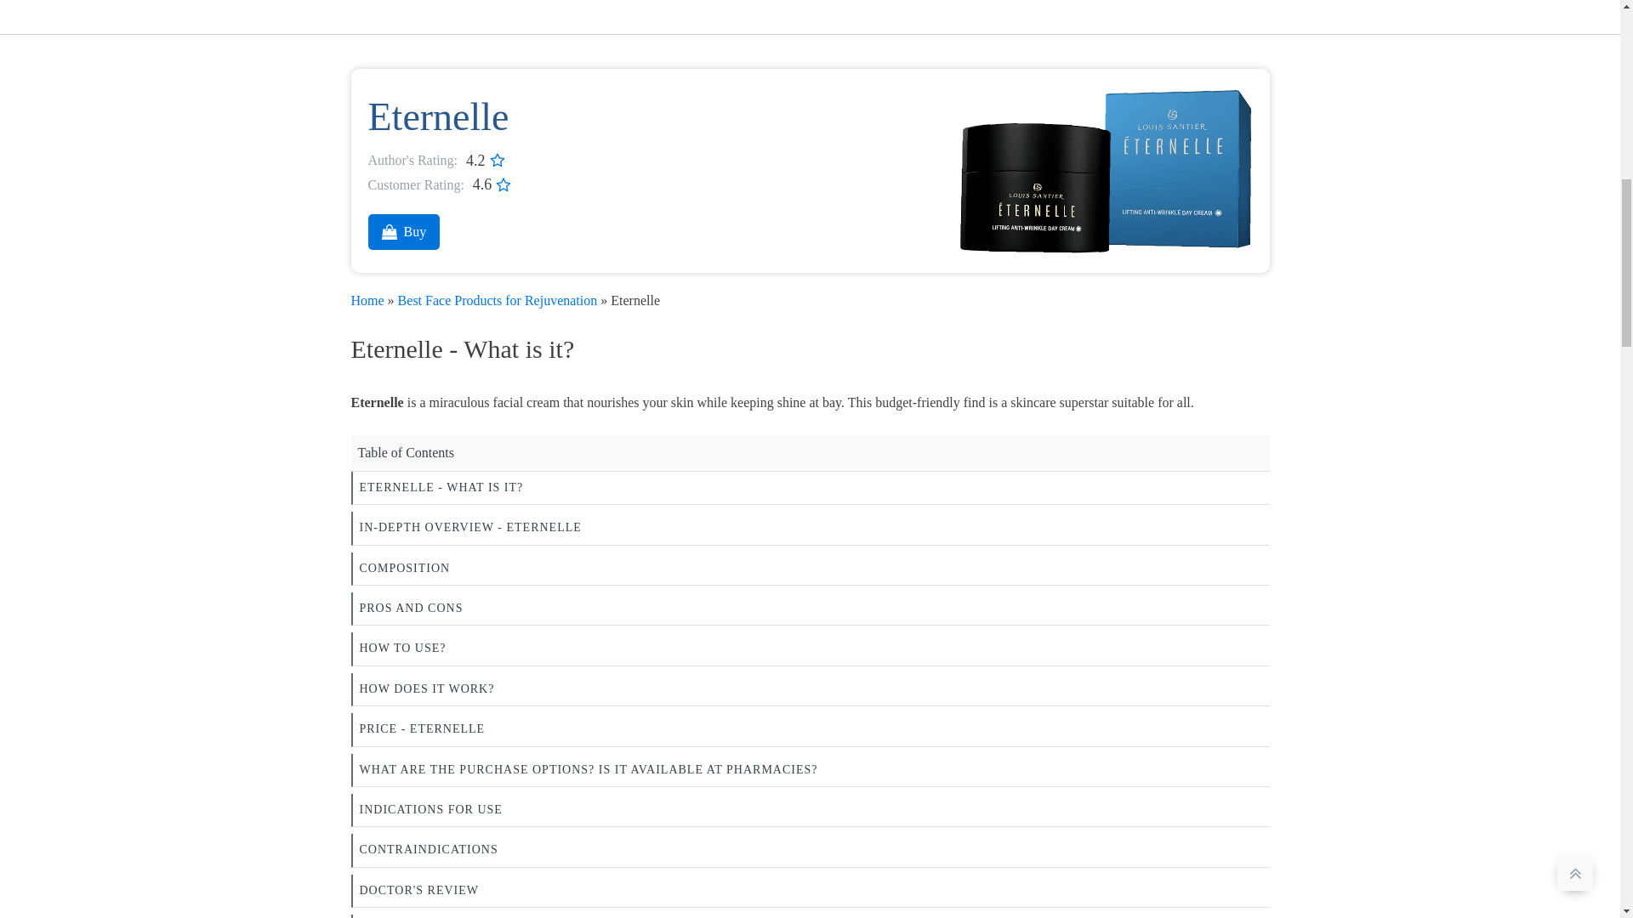 This screenshot has height=918, width=1633. What do you see at coordinates (810, 488) in the screenshot?
I see `ETERNELLE - WHAT IS IT?` at bounding box center [810, 488].